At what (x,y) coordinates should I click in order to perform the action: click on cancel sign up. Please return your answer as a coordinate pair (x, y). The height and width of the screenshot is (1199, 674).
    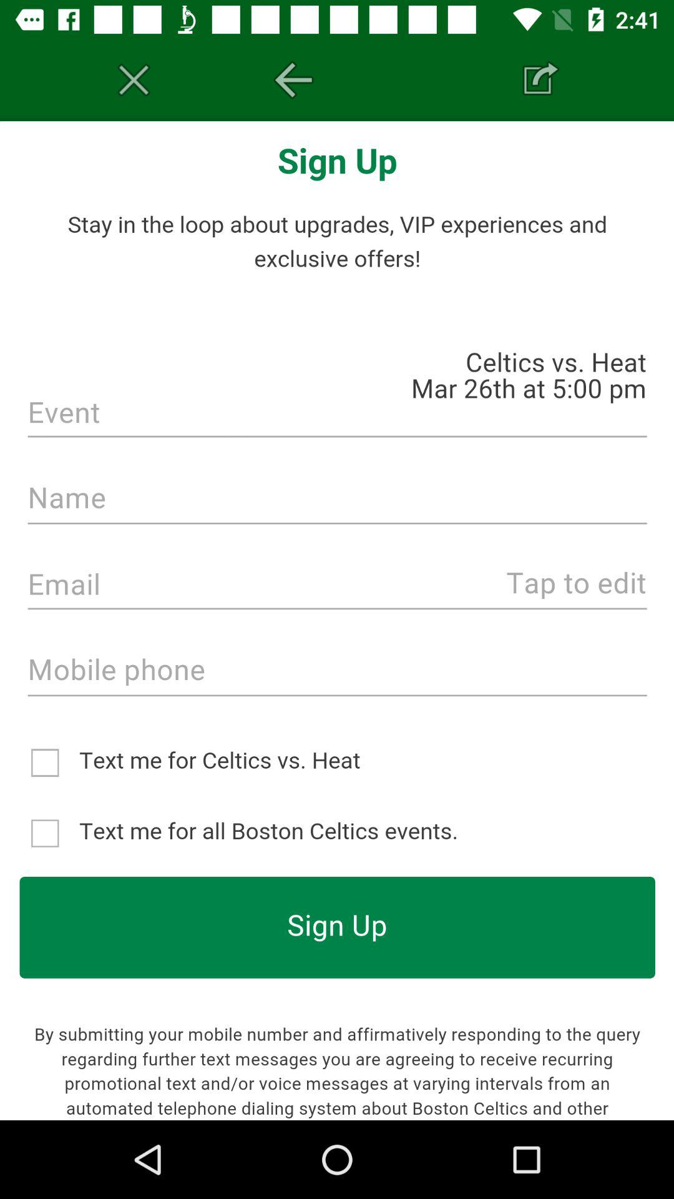
    Looking at the image, I should click on (134, 80).